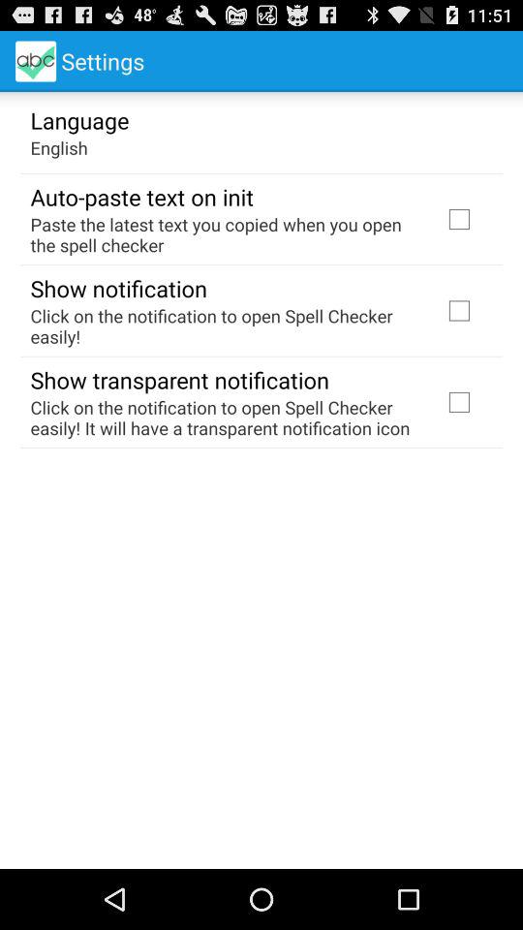 The height and width of the screenshot is (930, 523). Describe the element at coordinates (225, 234) in the screenshot. I see `click icon above the show notification` at that location.